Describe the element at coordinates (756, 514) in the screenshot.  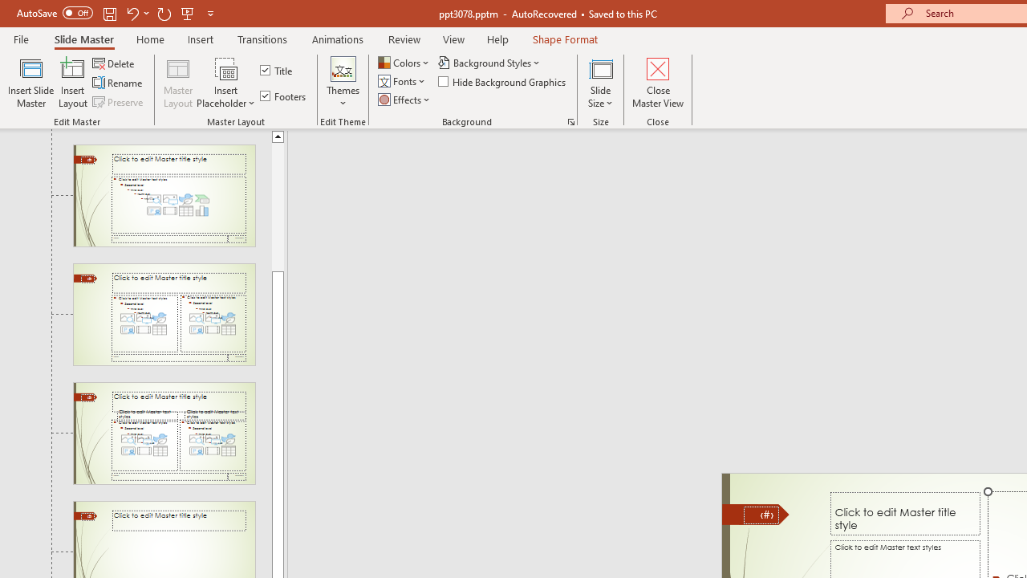
I see `Freeform 11` at that location.